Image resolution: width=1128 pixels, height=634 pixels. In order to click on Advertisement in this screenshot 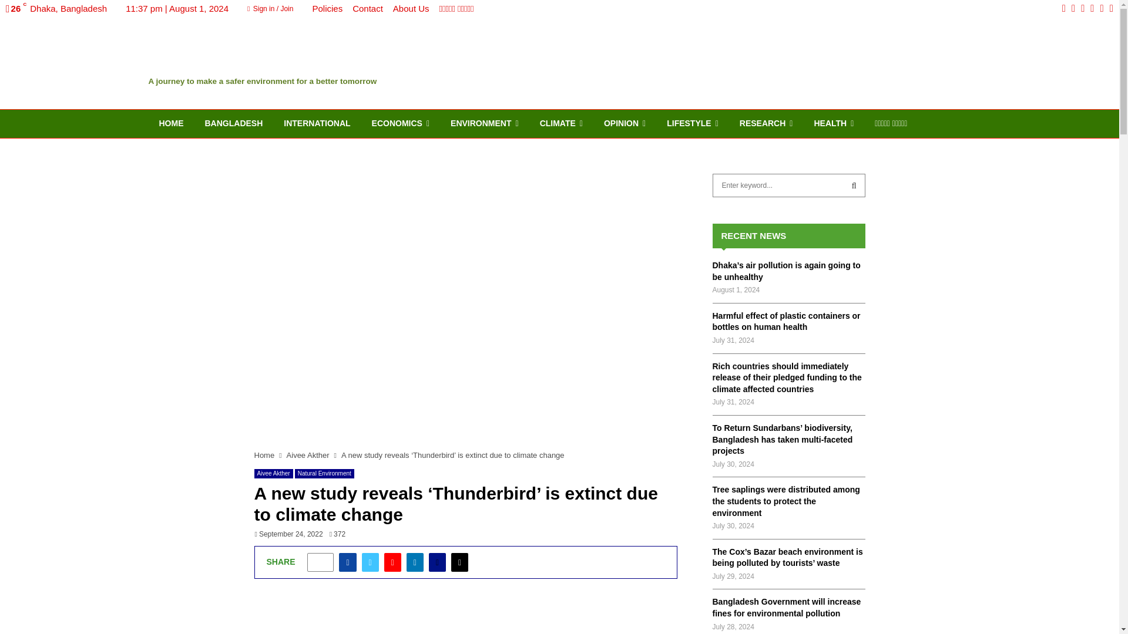, I will do `click(465, 619)`.